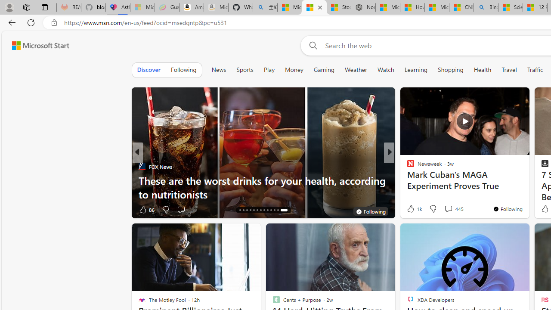 This screenshot has height=310, width=551. Describe the element at coordinates (454, 208) in the screenshot. I see `View comments 445 Comment` at that location.